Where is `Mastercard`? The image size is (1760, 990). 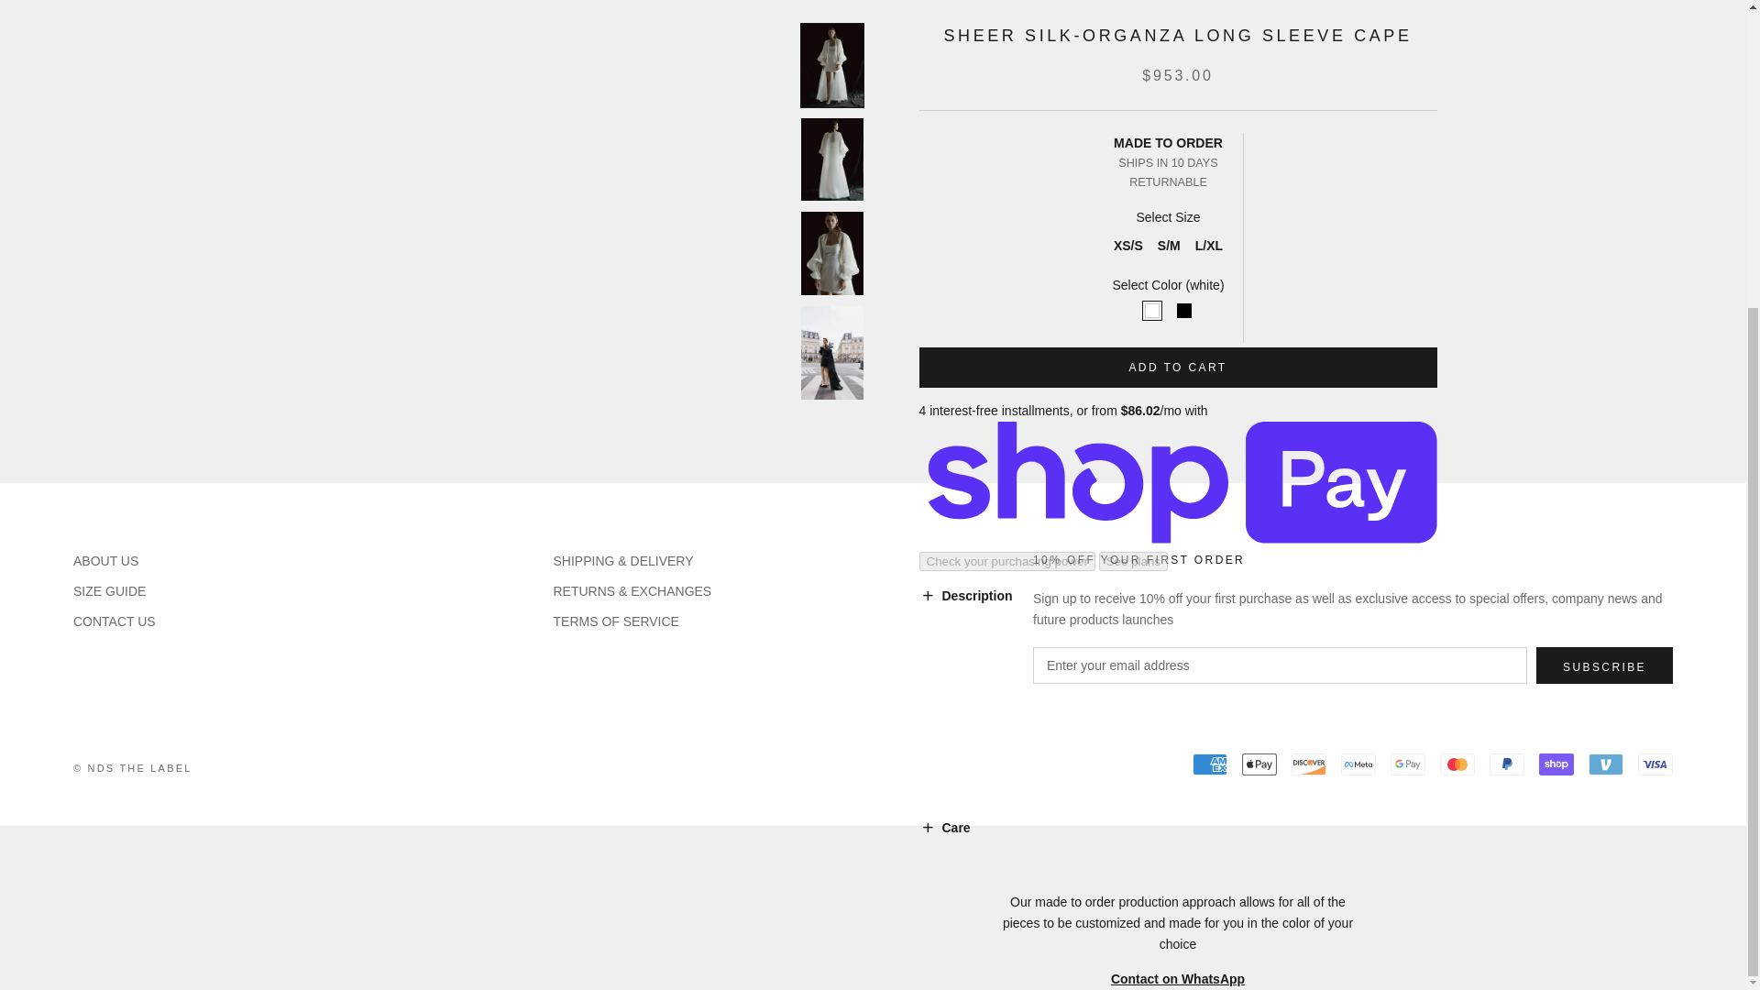
Mastercard is located at coordinates (1457, 764).